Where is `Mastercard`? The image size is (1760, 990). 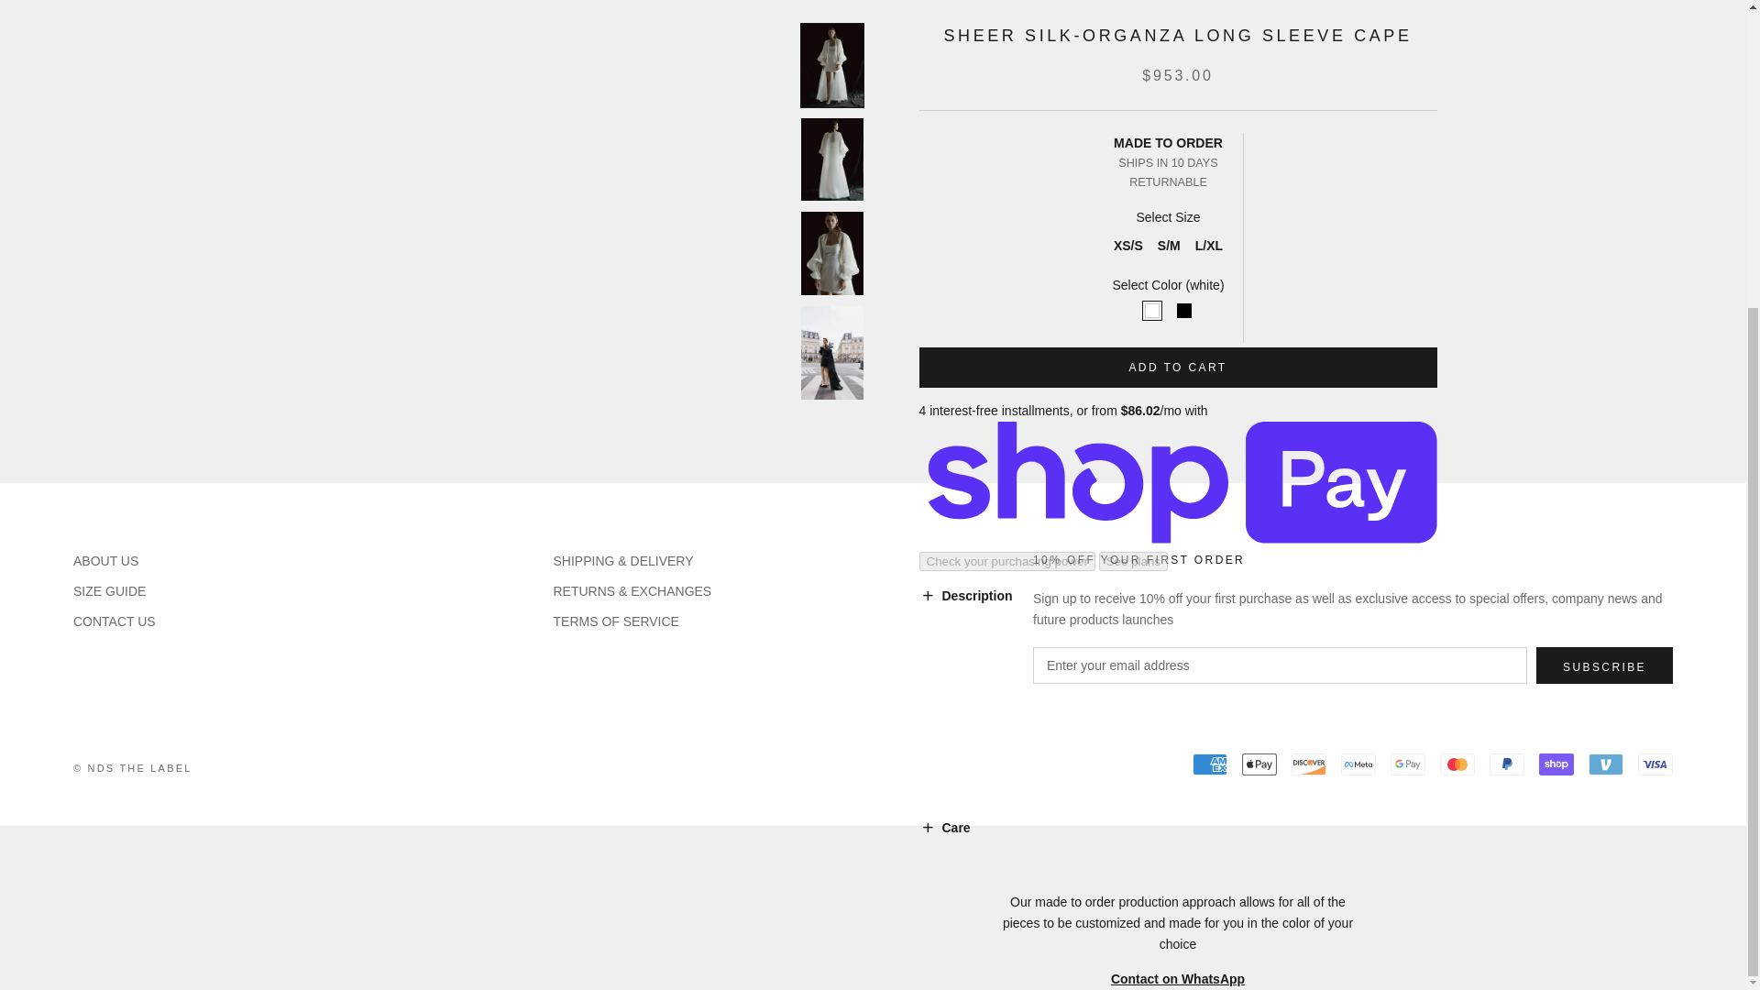
Mastercard is located at coordinates (1457, 764).